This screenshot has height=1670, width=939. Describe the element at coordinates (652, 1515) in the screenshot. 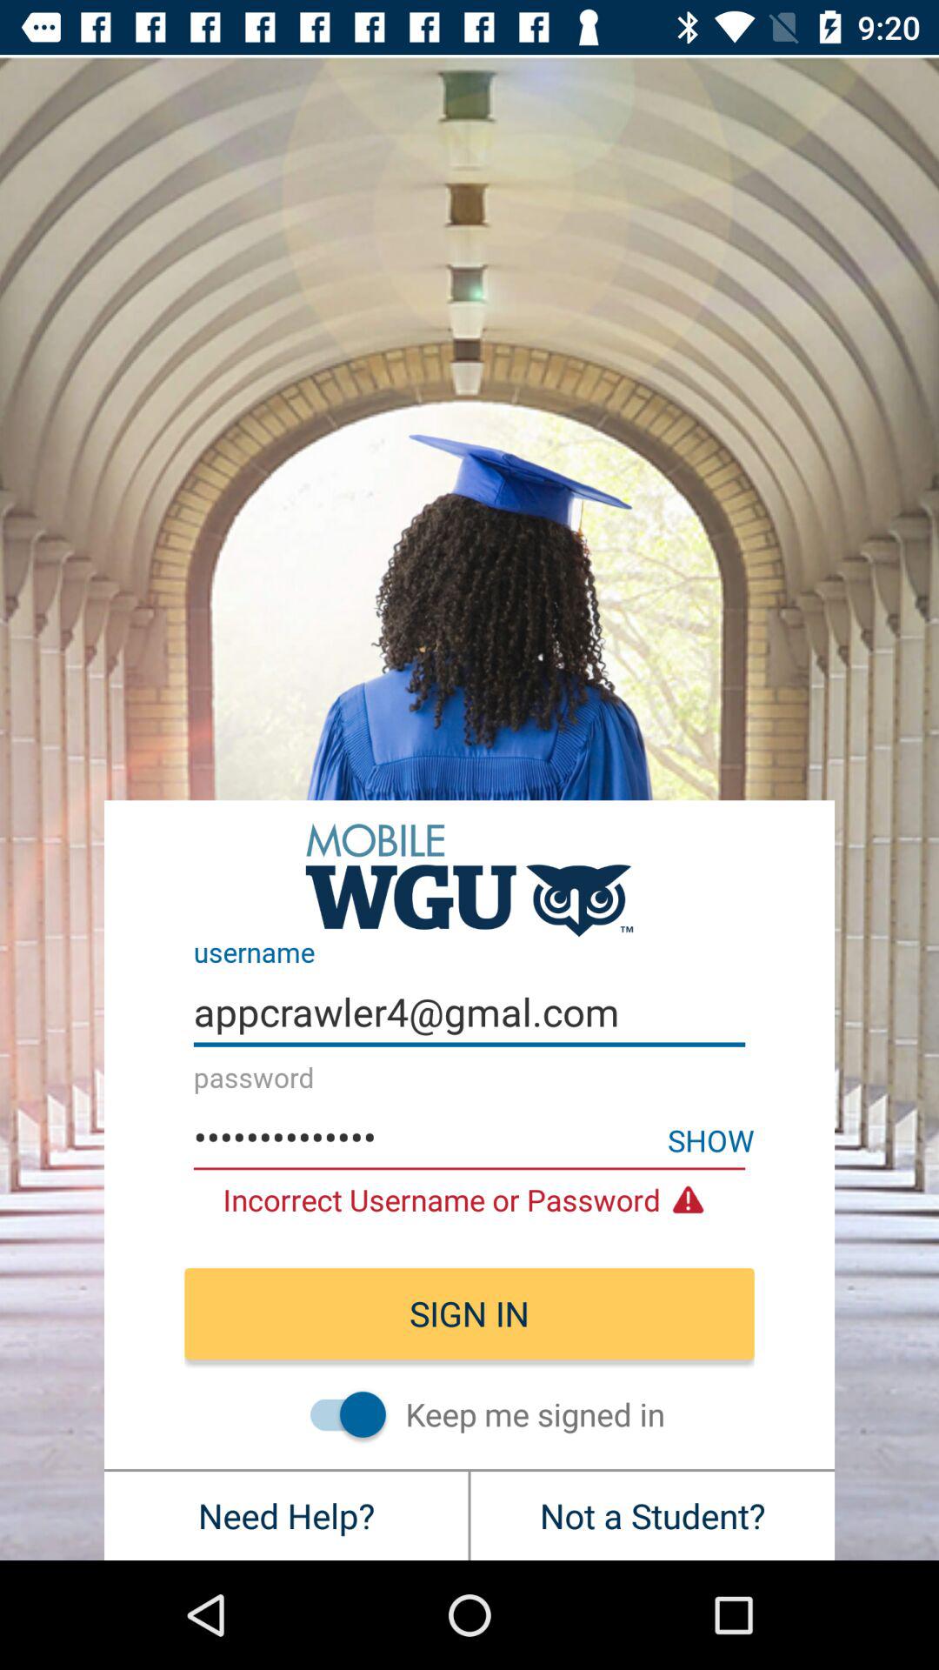

I see `tap icon below keep me signed icon` at that location.